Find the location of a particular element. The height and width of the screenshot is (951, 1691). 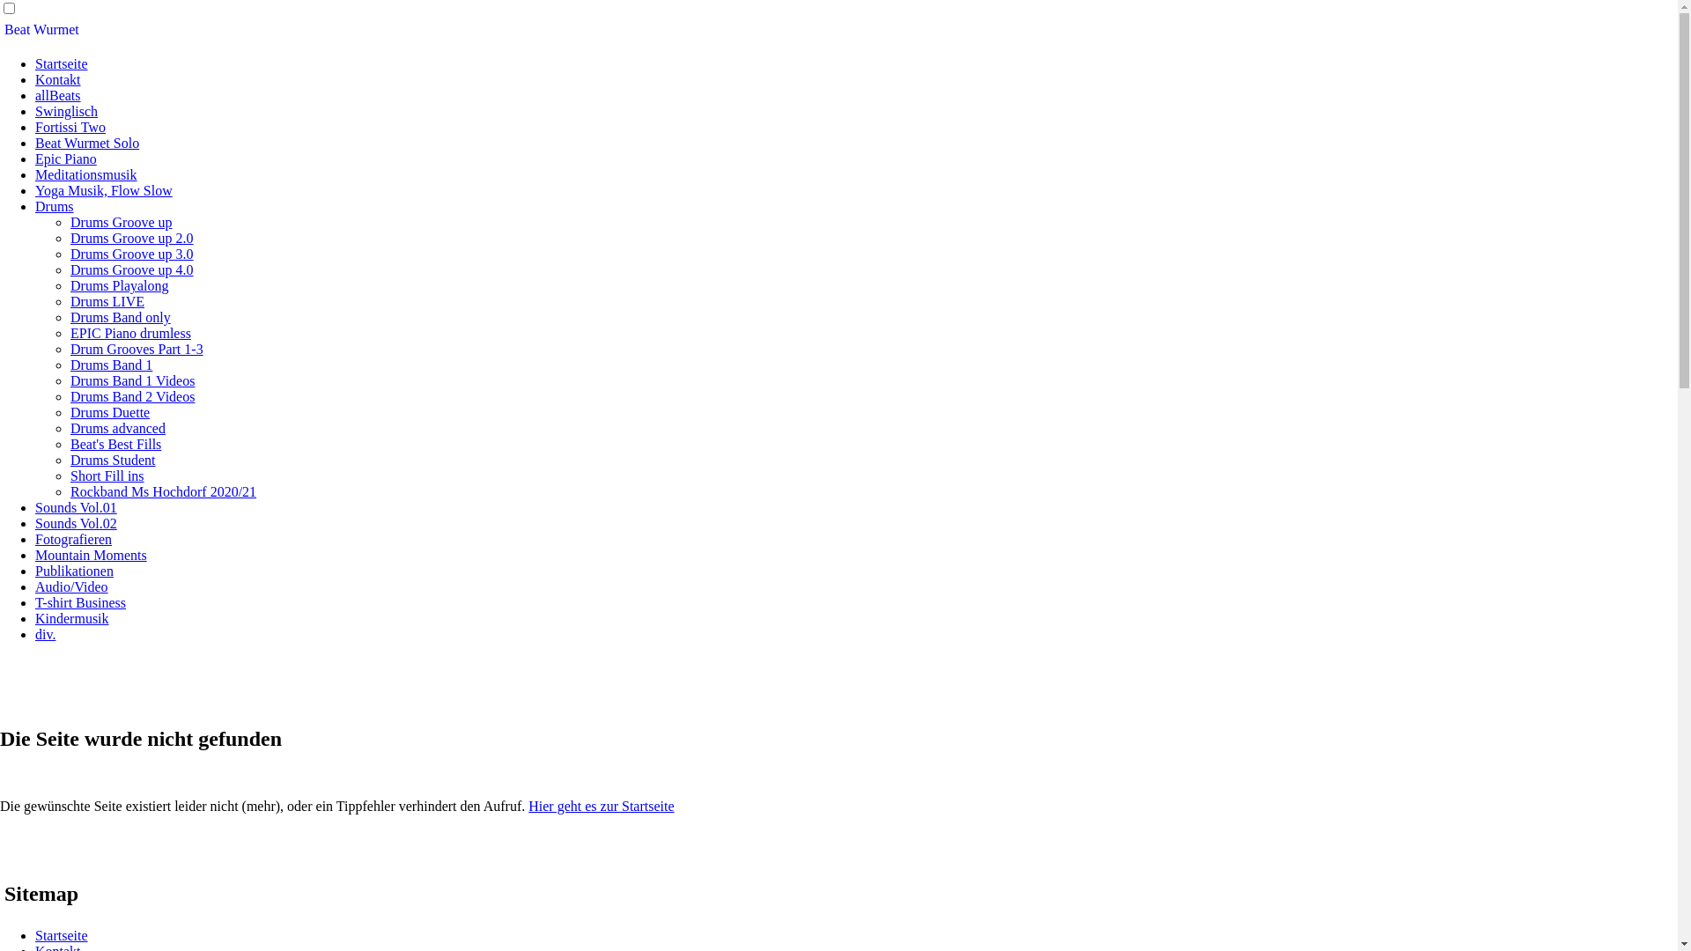

Hier geht es zur Startseite is located at coordinates (601, 807).